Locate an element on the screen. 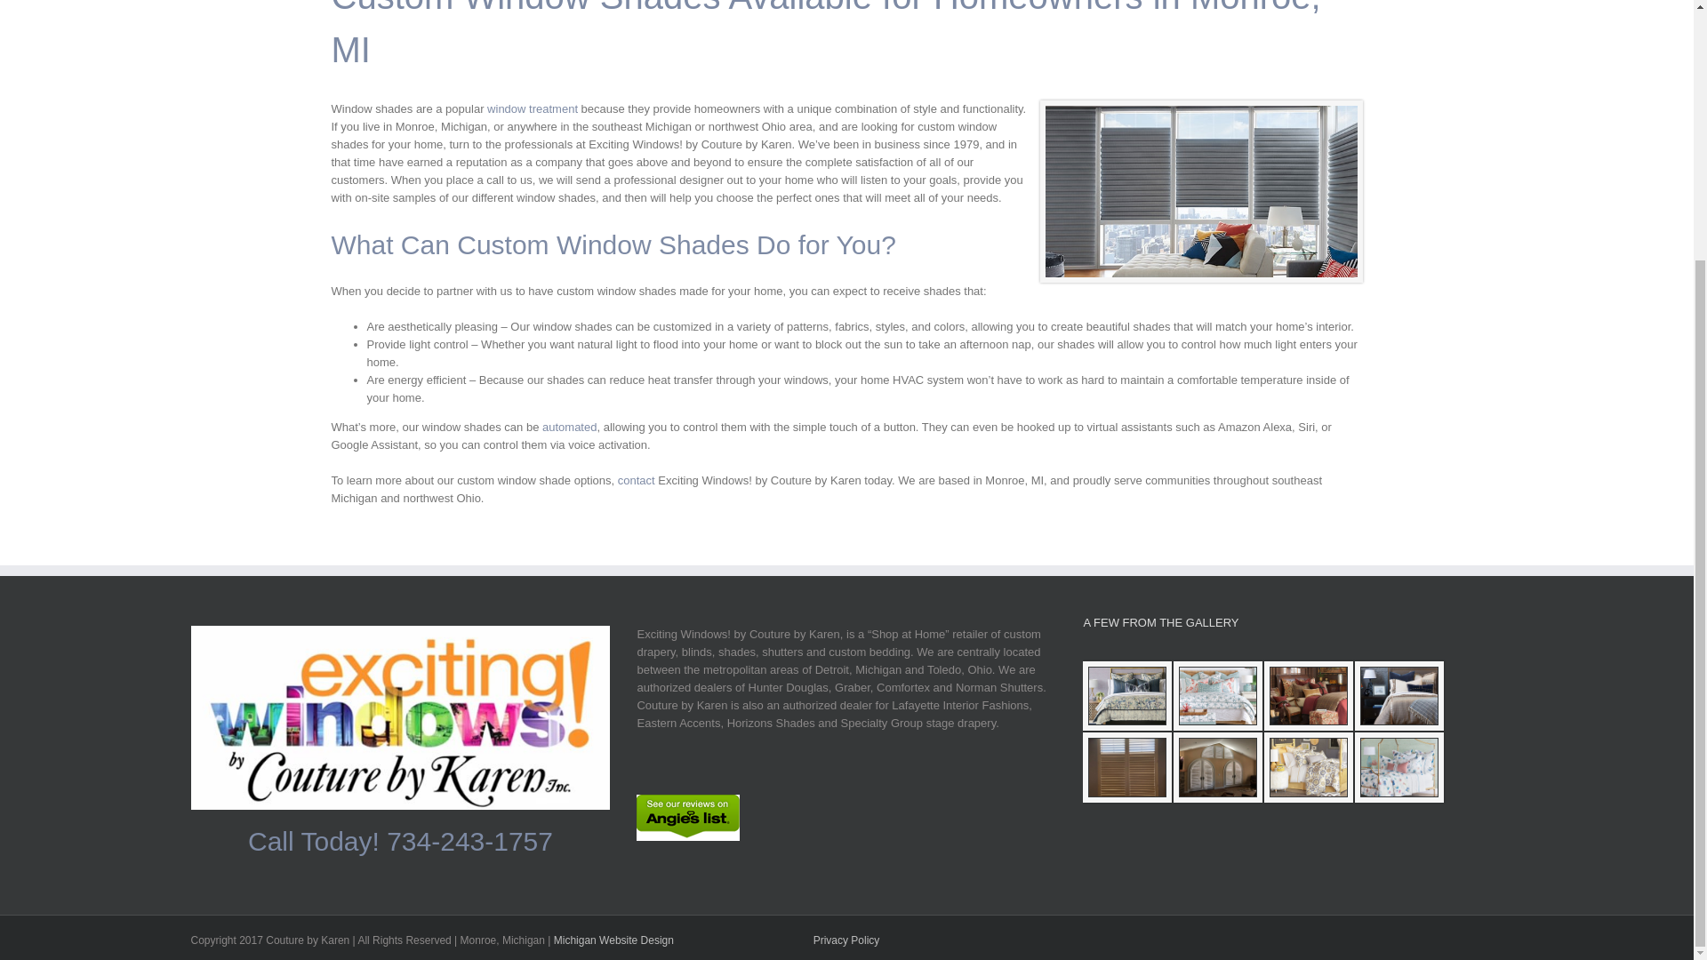 The width and height of the screenshot is (1707, 960). 892-MEDIUM is located at coordinates (1309, 696).